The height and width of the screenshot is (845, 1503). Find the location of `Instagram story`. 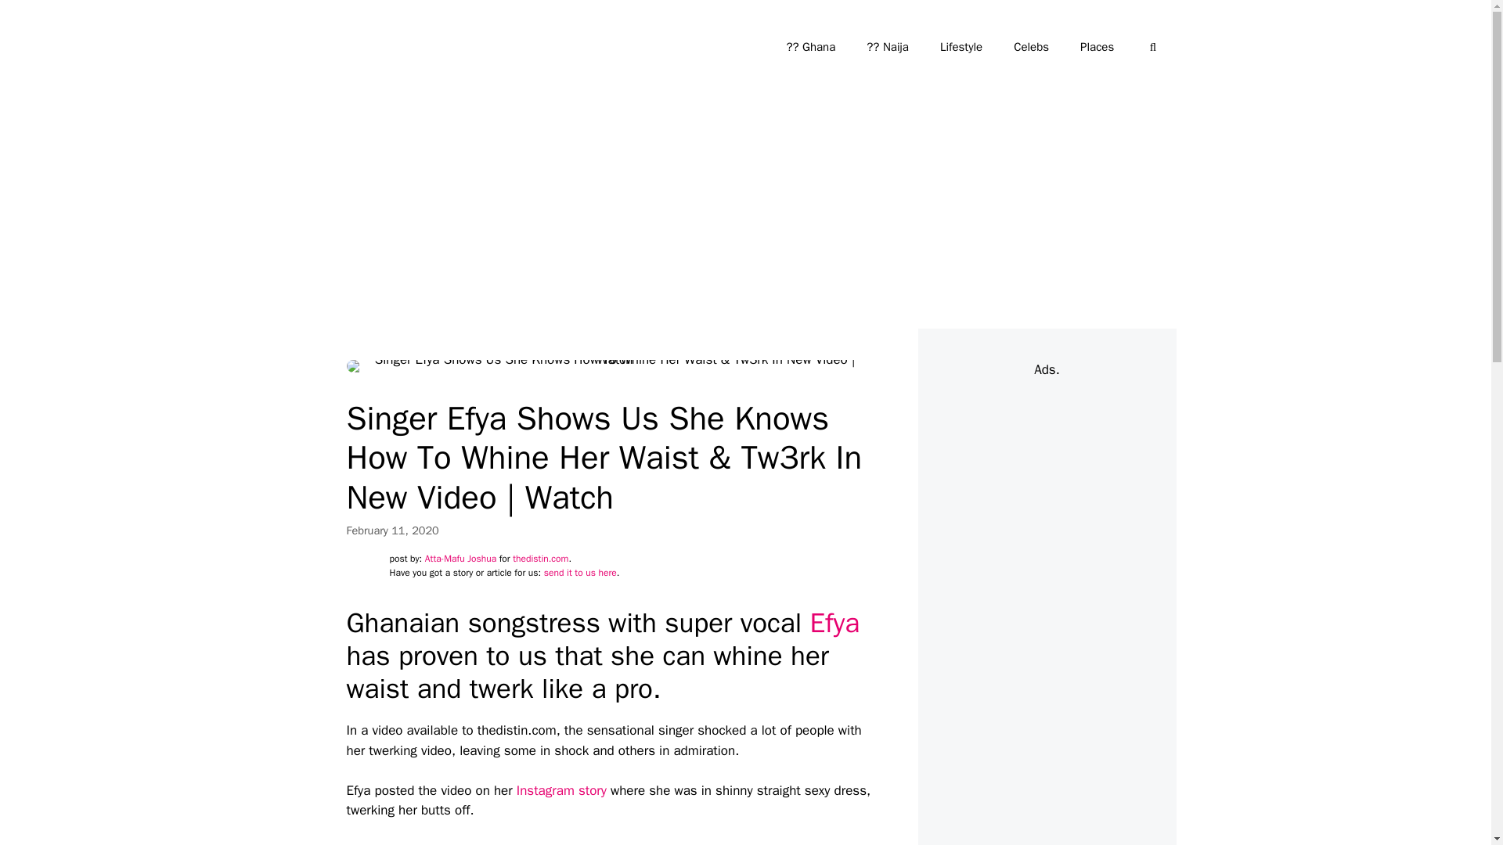

Instagram story is located at coordinates (562, 790).